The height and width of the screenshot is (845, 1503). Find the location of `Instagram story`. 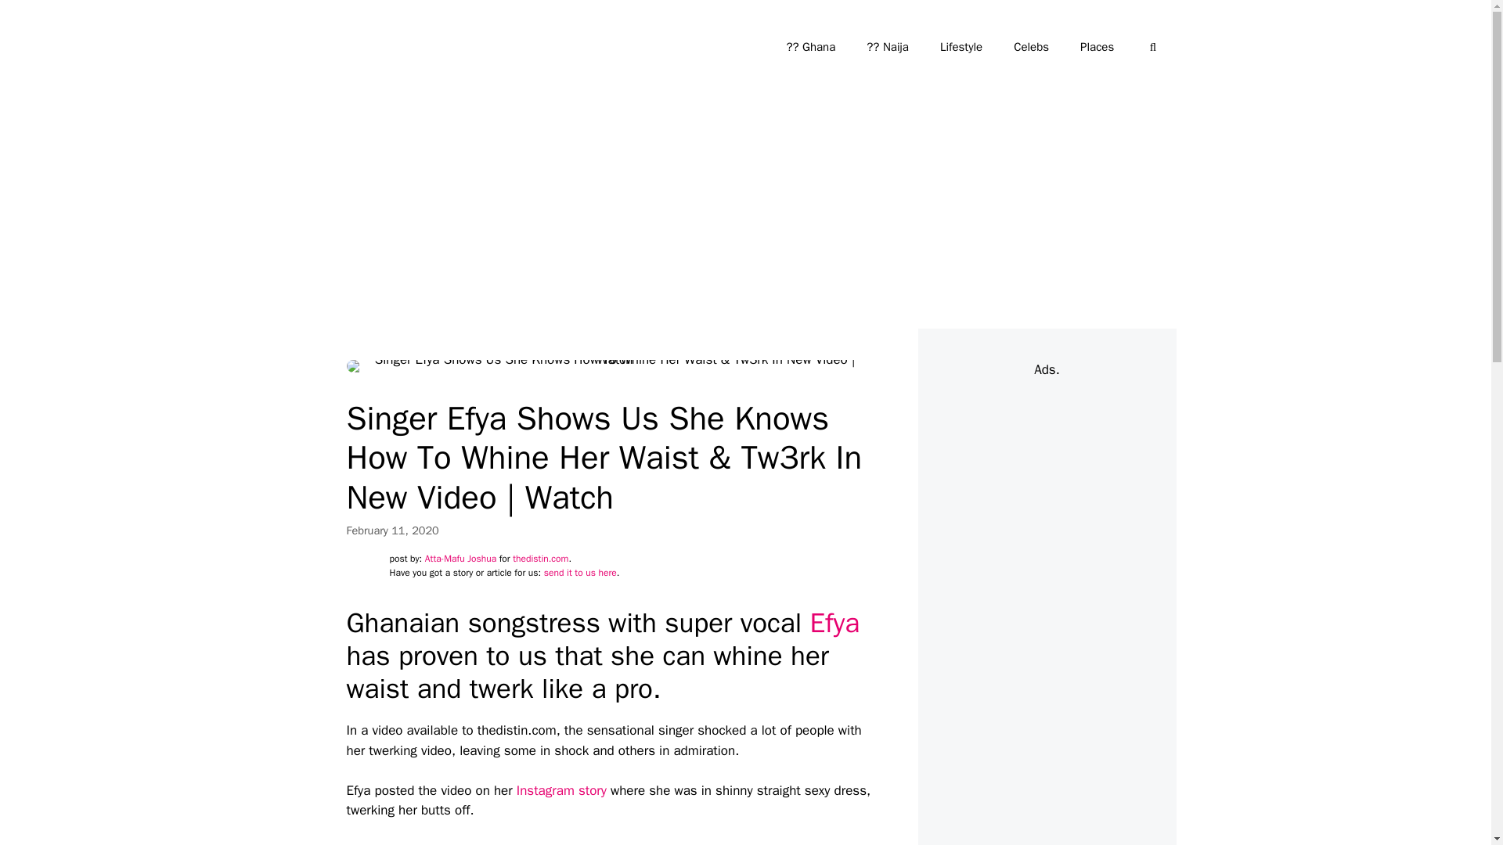

Instagram story is located at coordinates (562, 790).